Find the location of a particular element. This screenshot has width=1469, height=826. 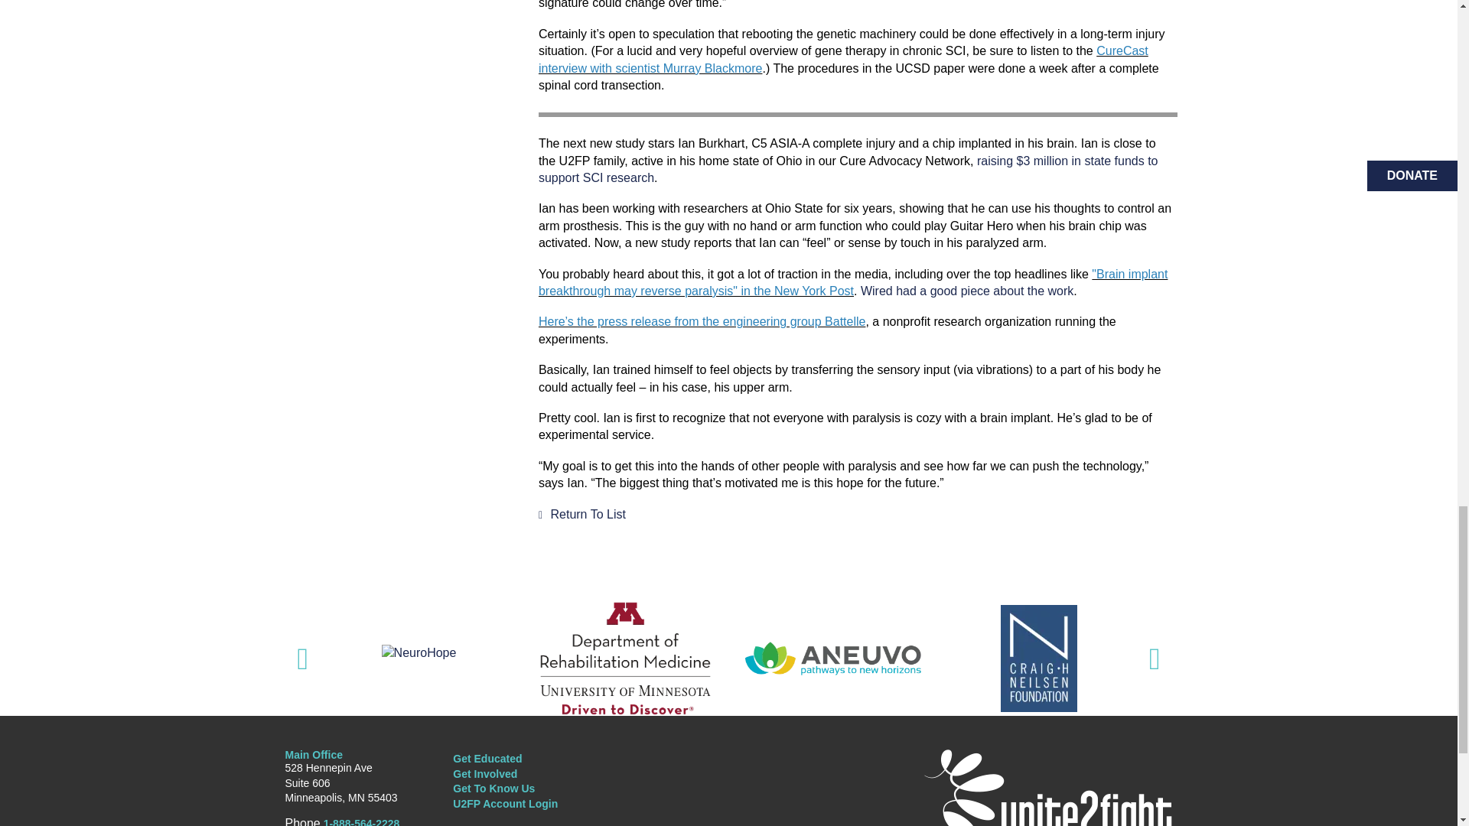

logo is located at coordinates (1044, 787).